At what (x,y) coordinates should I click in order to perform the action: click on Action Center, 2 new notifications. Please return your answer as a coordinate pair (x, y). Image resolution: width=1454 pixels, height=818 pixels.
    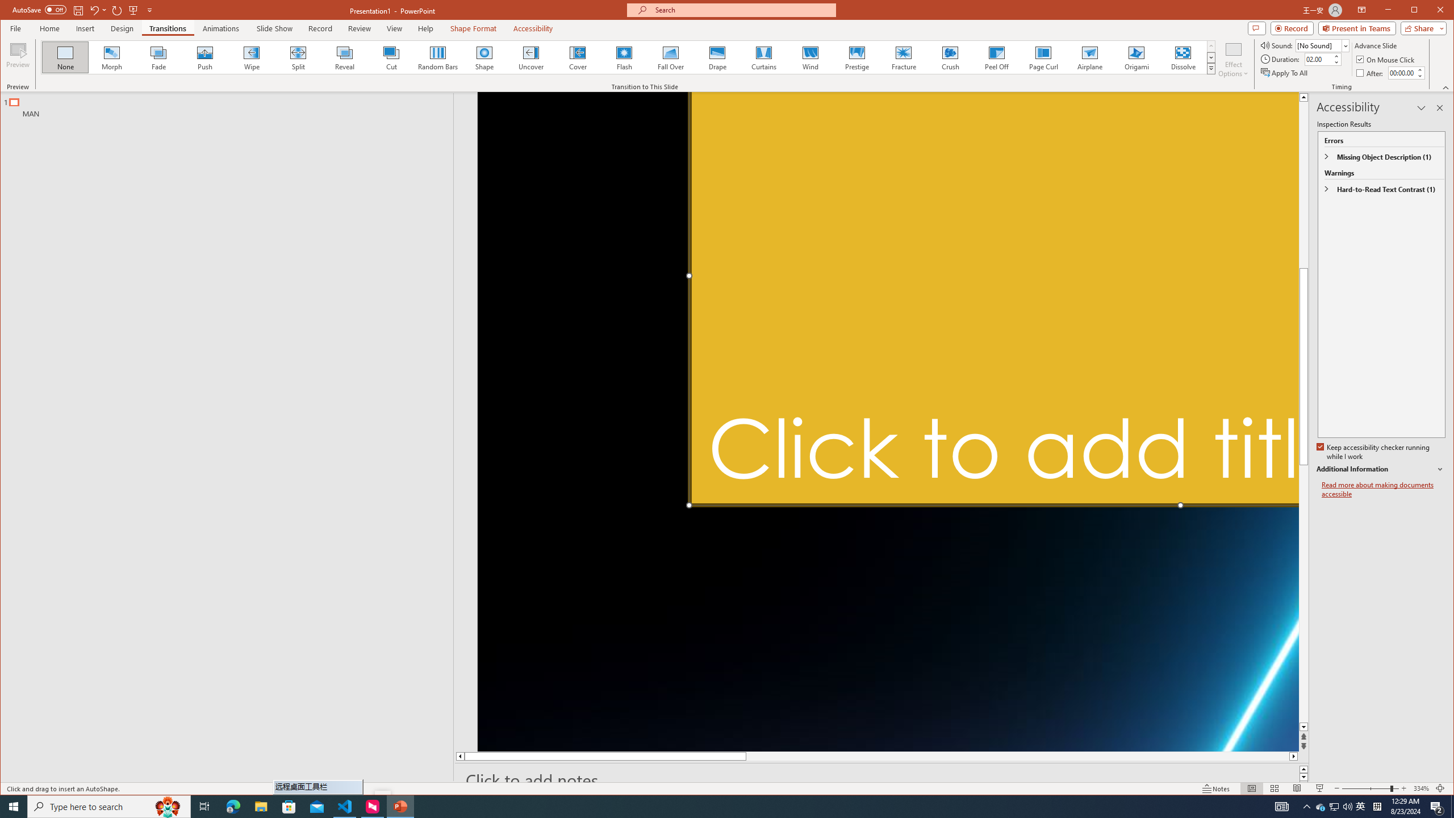
    Looking at the image, I should click on (1437, 807).